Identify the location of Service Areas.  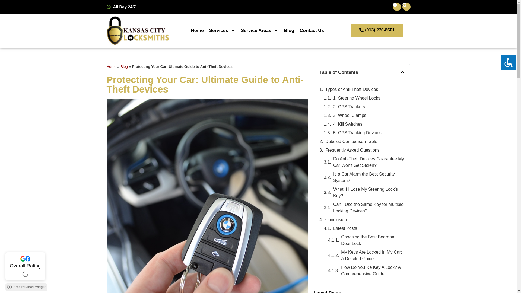
(259, 30).